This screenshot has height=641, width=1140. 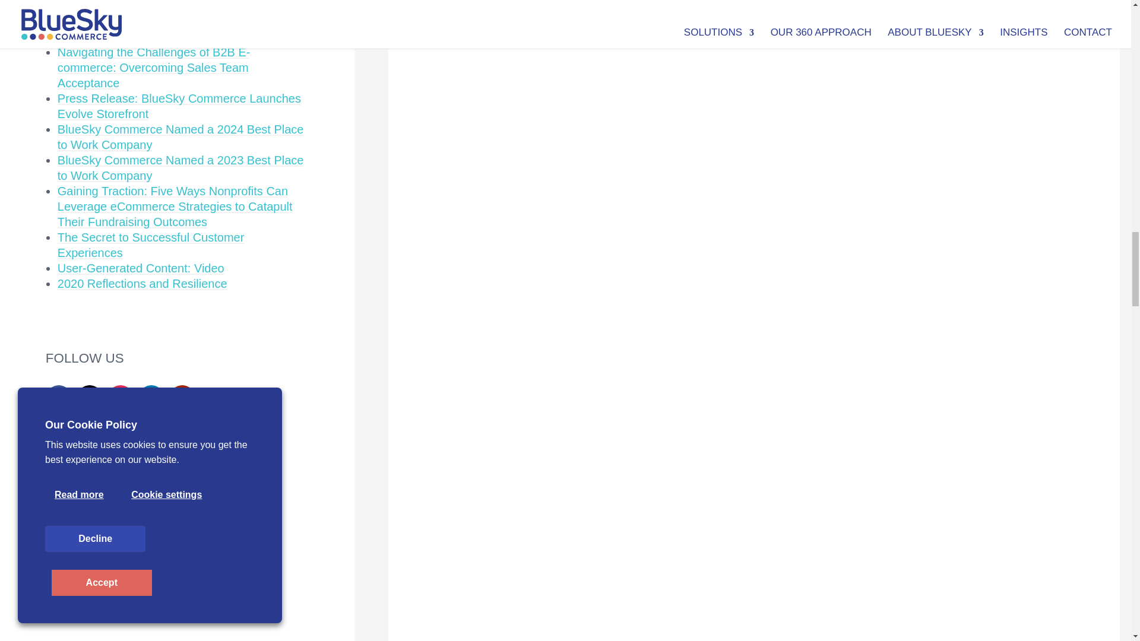 I want to click on Follow on LinkedIn, so click(x=151, y=397).